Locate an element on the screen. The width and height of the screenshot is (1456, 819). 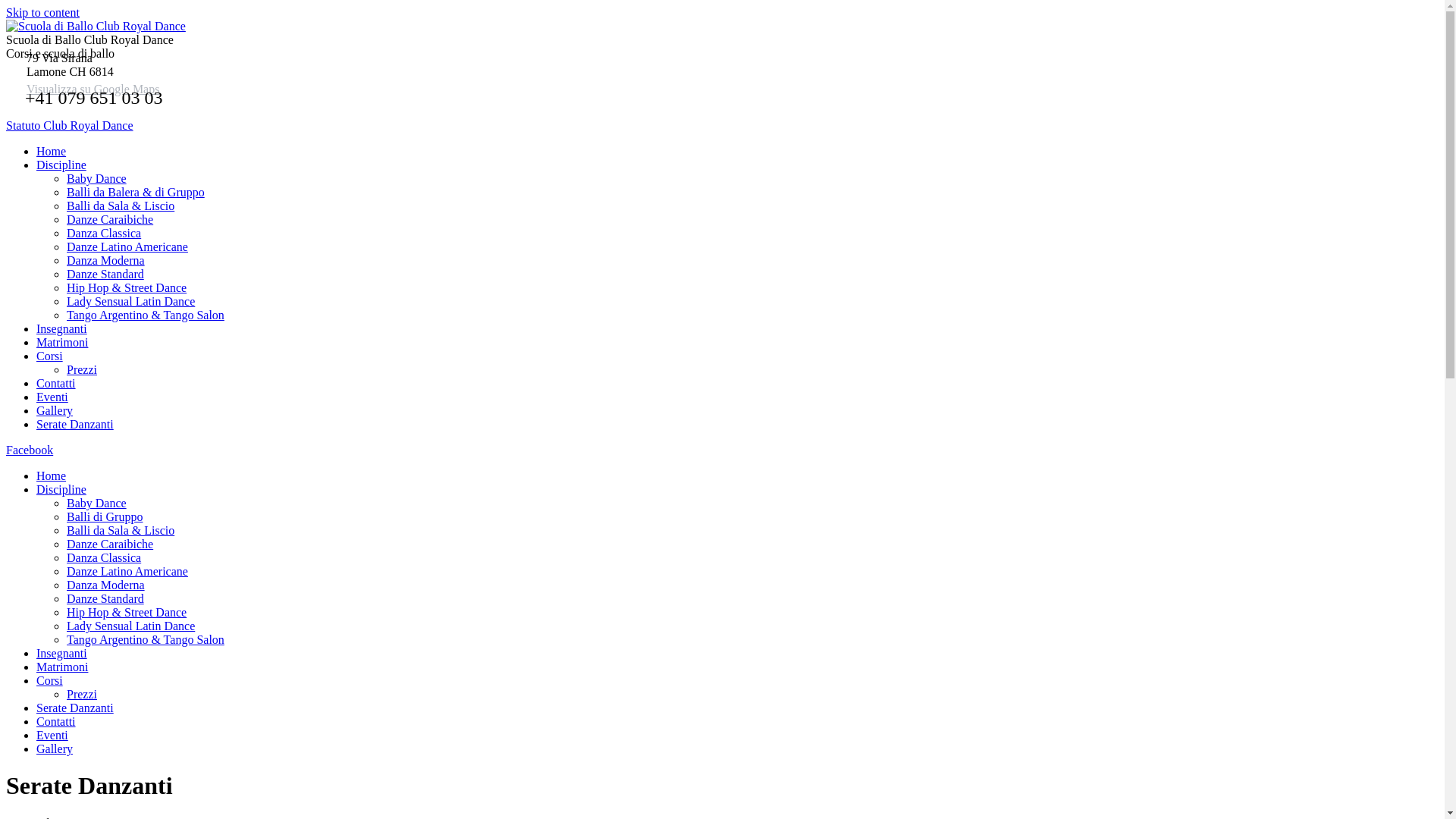
Prezzi is located at coordinates (82, 695).